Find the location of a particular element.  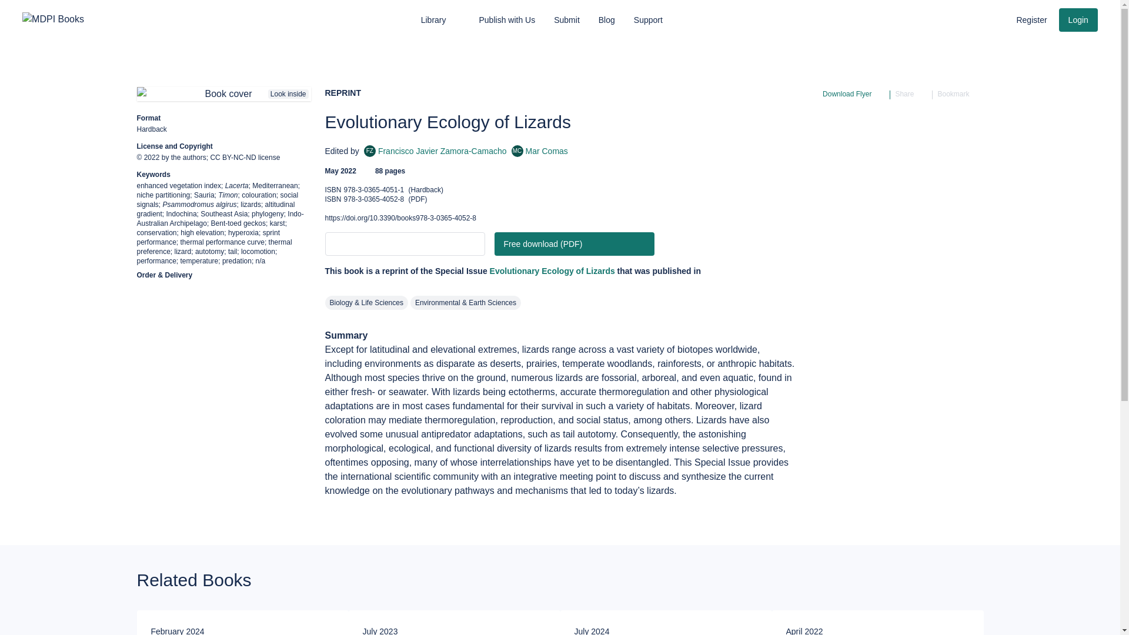

Go to cart is located at coordinates (507, 20).